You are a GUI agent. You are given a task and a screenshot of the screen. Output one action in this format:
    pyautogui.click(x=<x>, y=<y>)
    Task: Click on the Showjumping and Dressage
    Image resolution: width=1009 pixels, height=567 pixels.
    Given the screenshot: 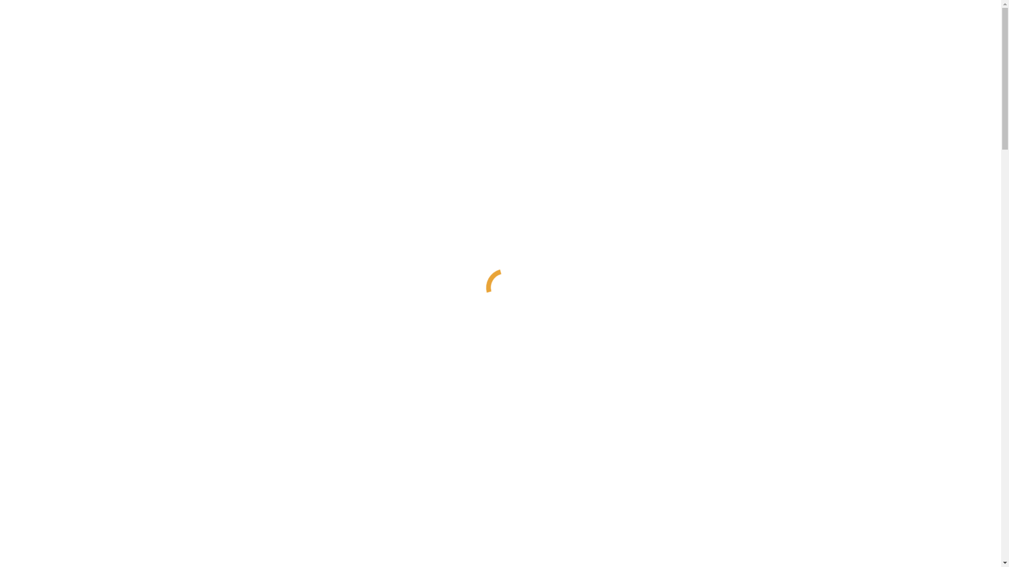 What is the action you would take?
    pyautogui.click(x=94, y=206)
    